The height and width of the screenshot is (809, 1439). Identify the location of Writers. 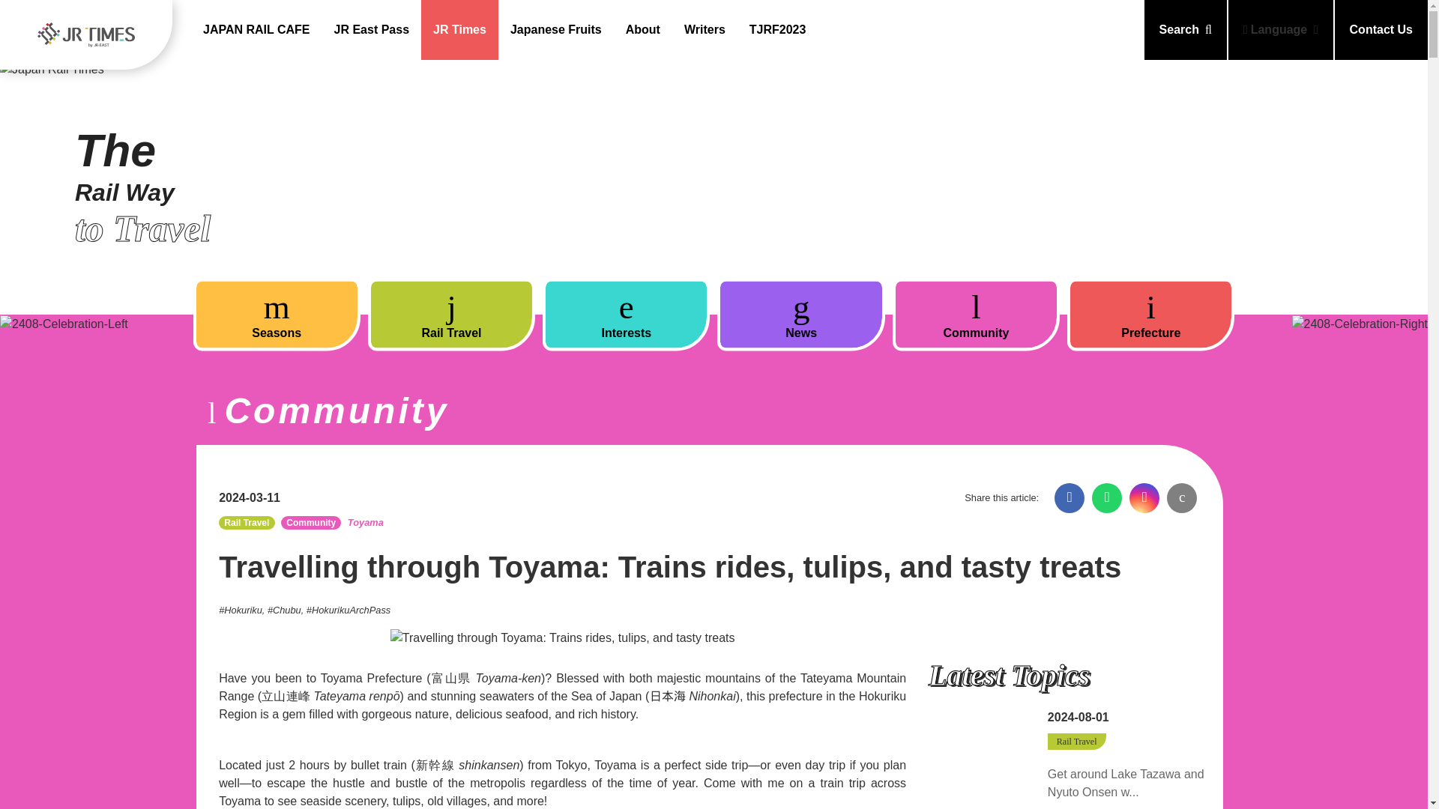
(705, 30).